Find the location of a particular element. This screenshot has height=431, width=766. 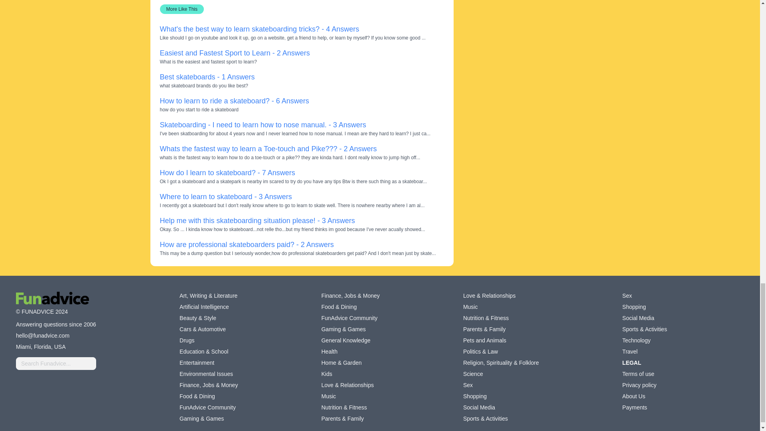

Entertainment is located at coordinates (197, 362).